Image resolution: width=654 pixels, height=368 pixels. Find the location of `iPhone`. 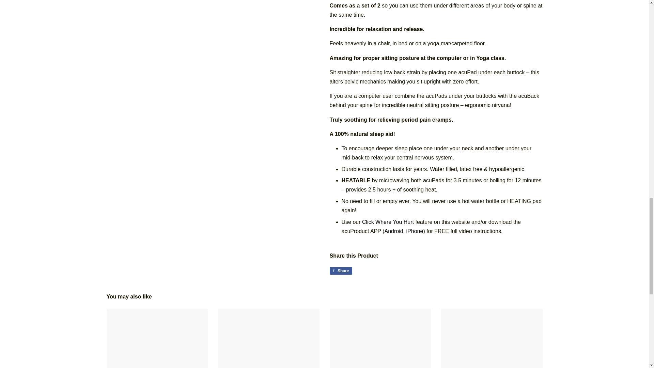

iPhone is located at coordinates (415, 231).